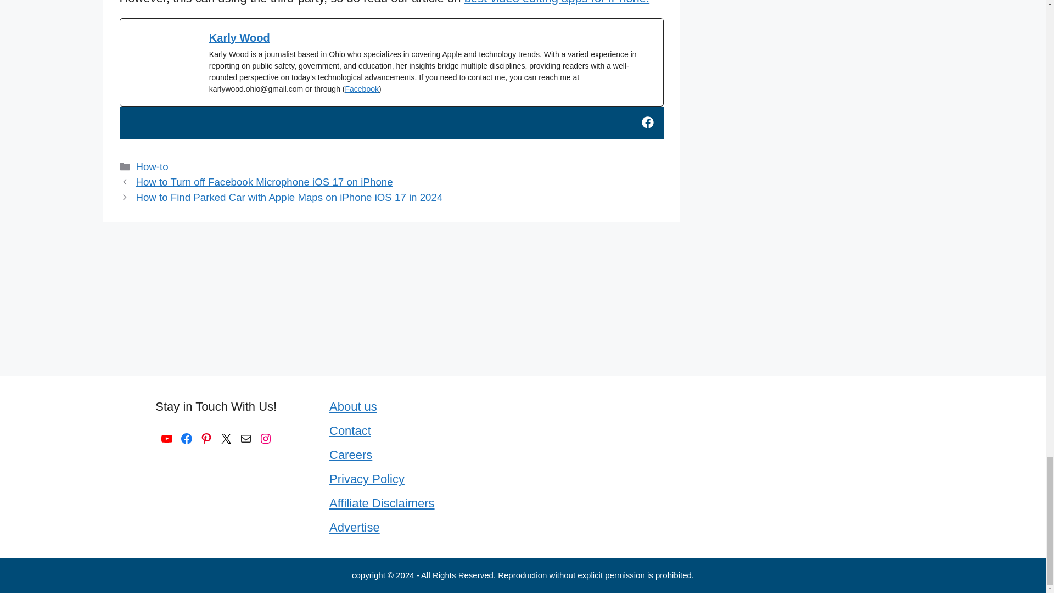 The image size is (1054, 593). What do you see at coordinates (152, 166) in the screenshot?
I see `How-to` at bounding box center [152, 166].